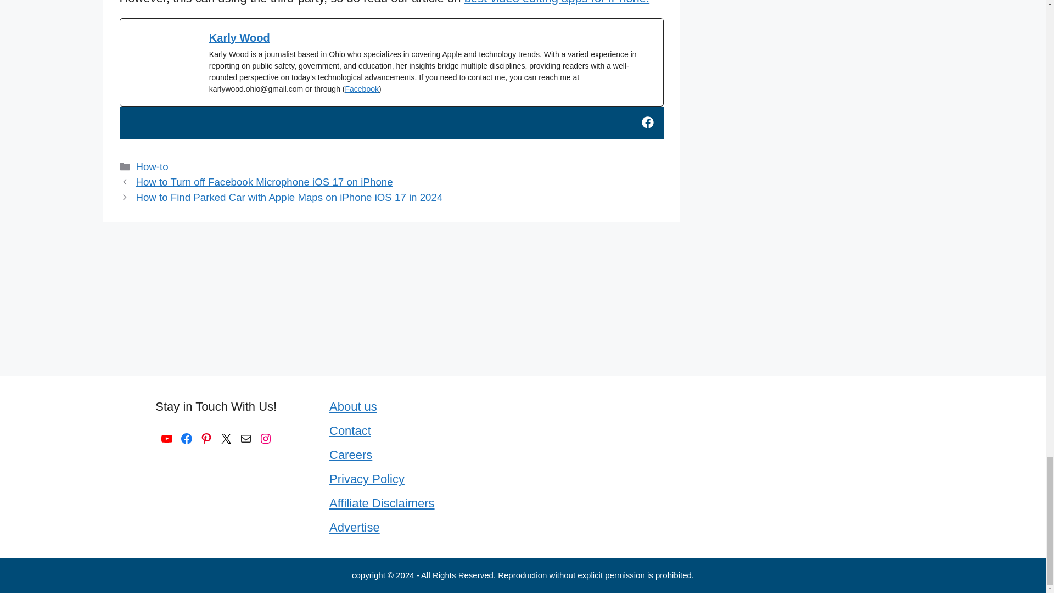 The image size is (1054, 593). What do you see at coordinates (152, 166) in the screenshot?
I see `How-to` at bounding box center [152, 166].